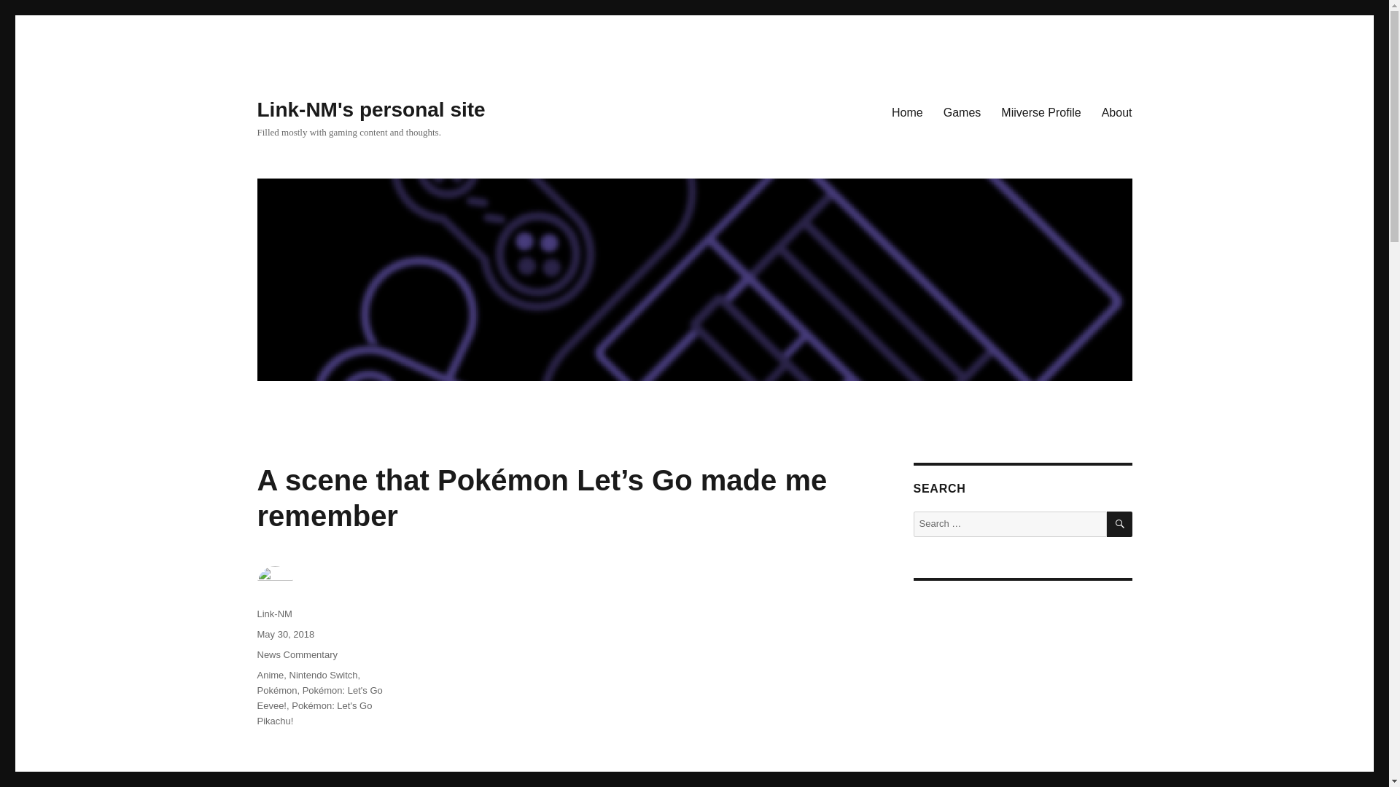 Image resolution: width=1400 pixels, height=787 pixels. I want to click on About, so click(1117, 111).